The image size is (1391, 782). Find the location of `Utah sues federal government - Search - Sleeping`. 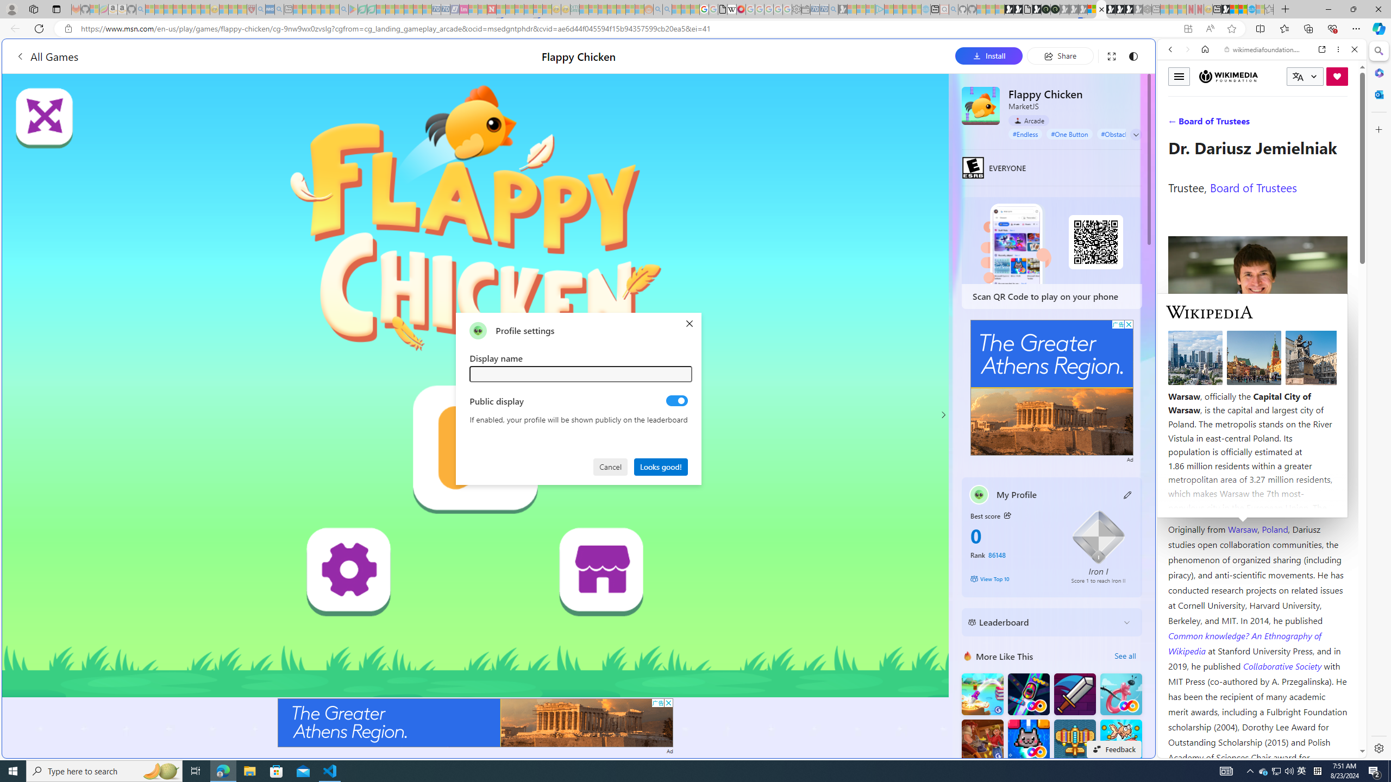

Utah sues federal government - Search - Sleeping is located at coordinates (667, 9).